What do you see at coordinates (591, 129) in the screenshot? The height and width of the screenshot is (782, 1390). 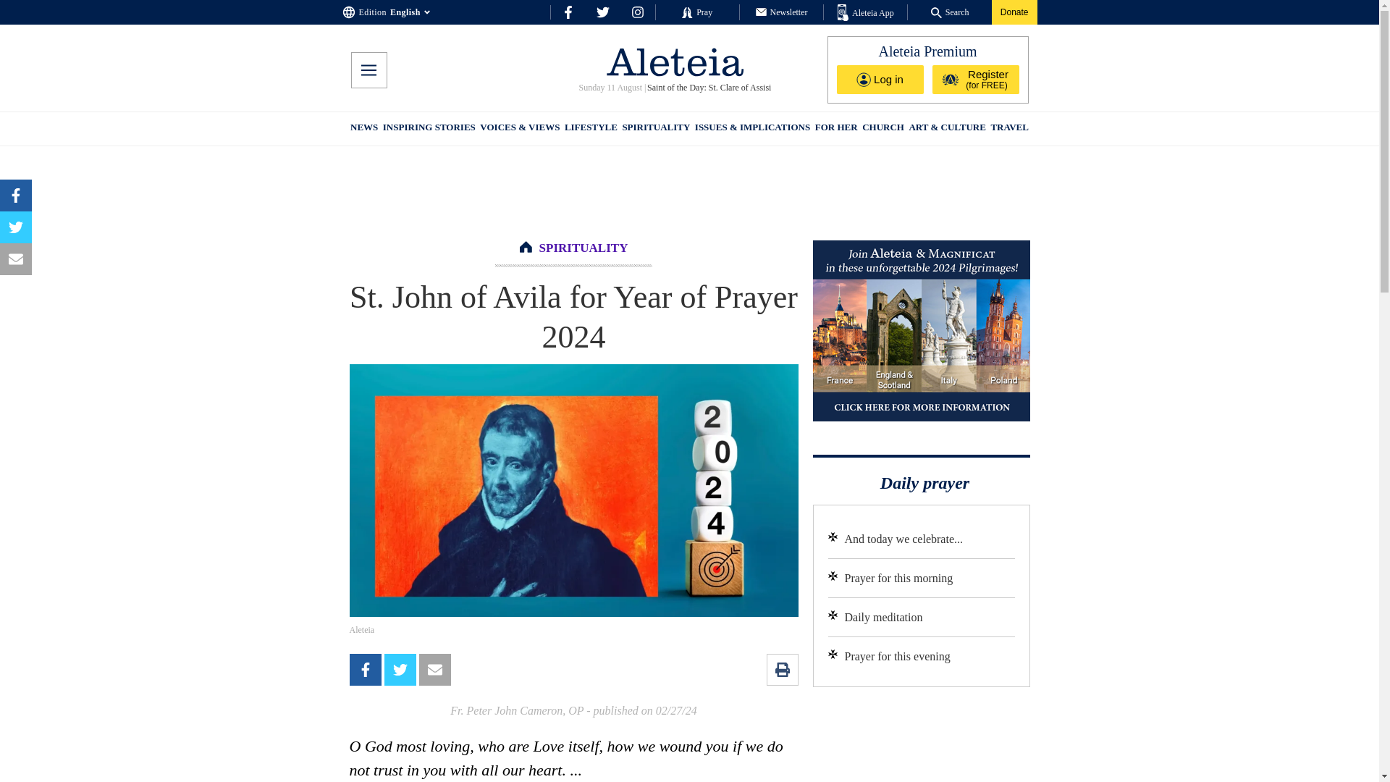 I see `LIFESTYLE` at bounding box center [591, 129].